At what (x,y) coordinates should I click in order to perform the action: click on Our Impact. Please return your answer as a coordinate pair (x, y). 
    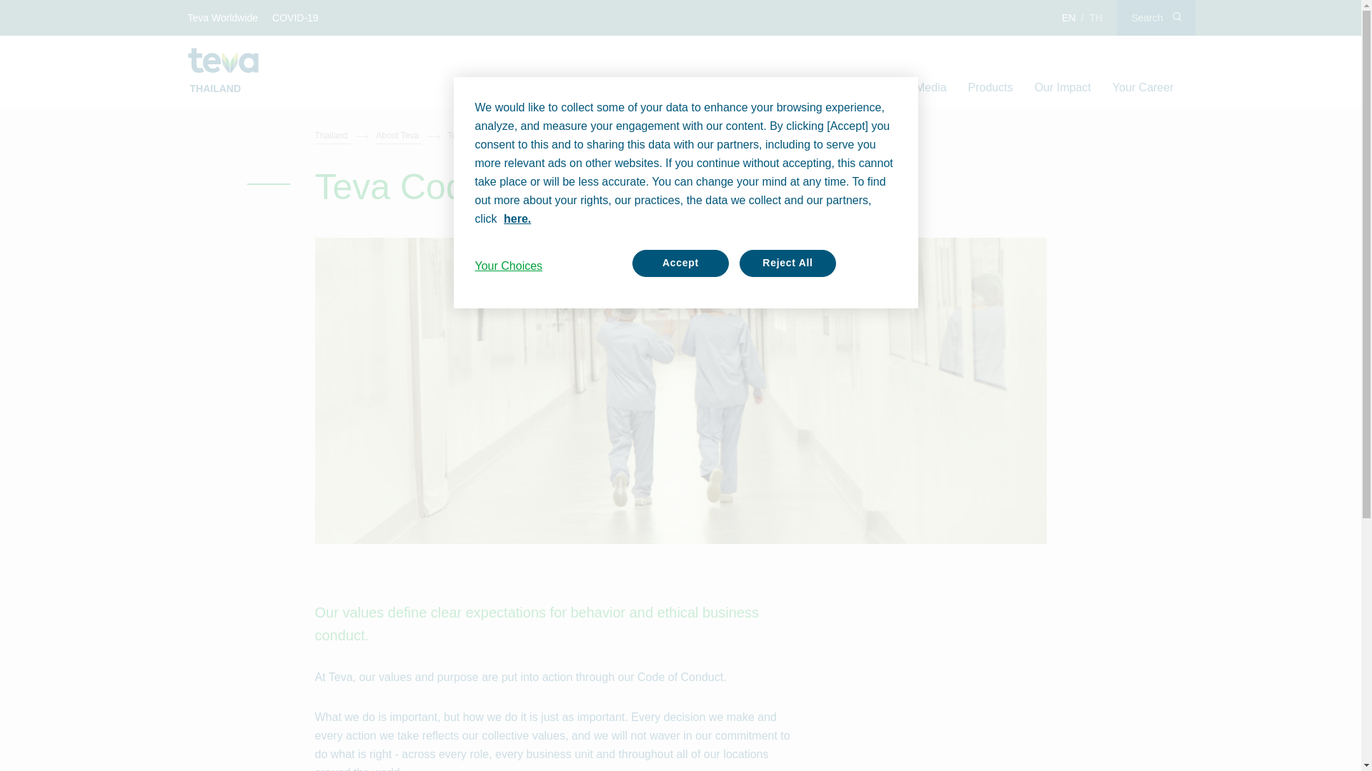
    Looking at the image, I should click on (1062, 88).